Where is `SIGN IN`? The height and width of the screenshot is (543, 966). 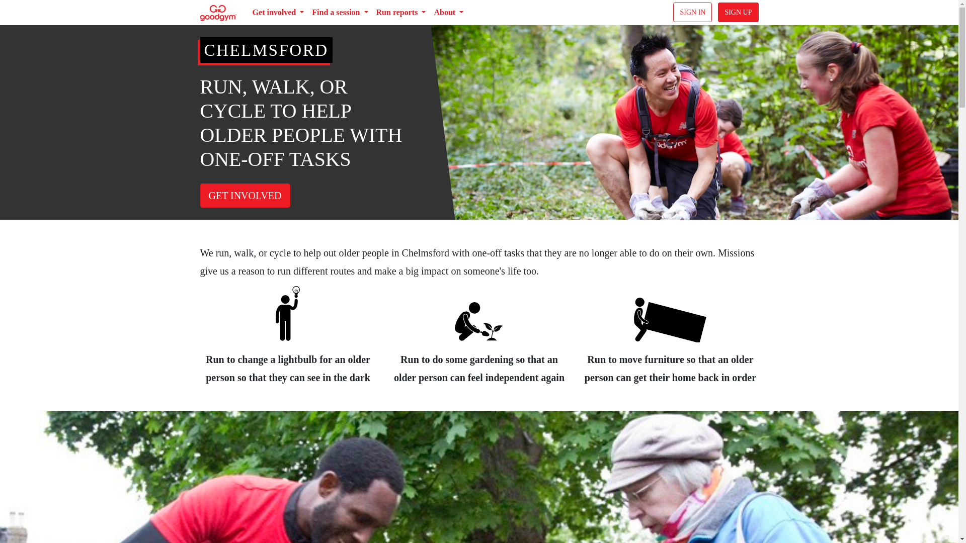
SIGN IN is located at coordinates (692, 12).